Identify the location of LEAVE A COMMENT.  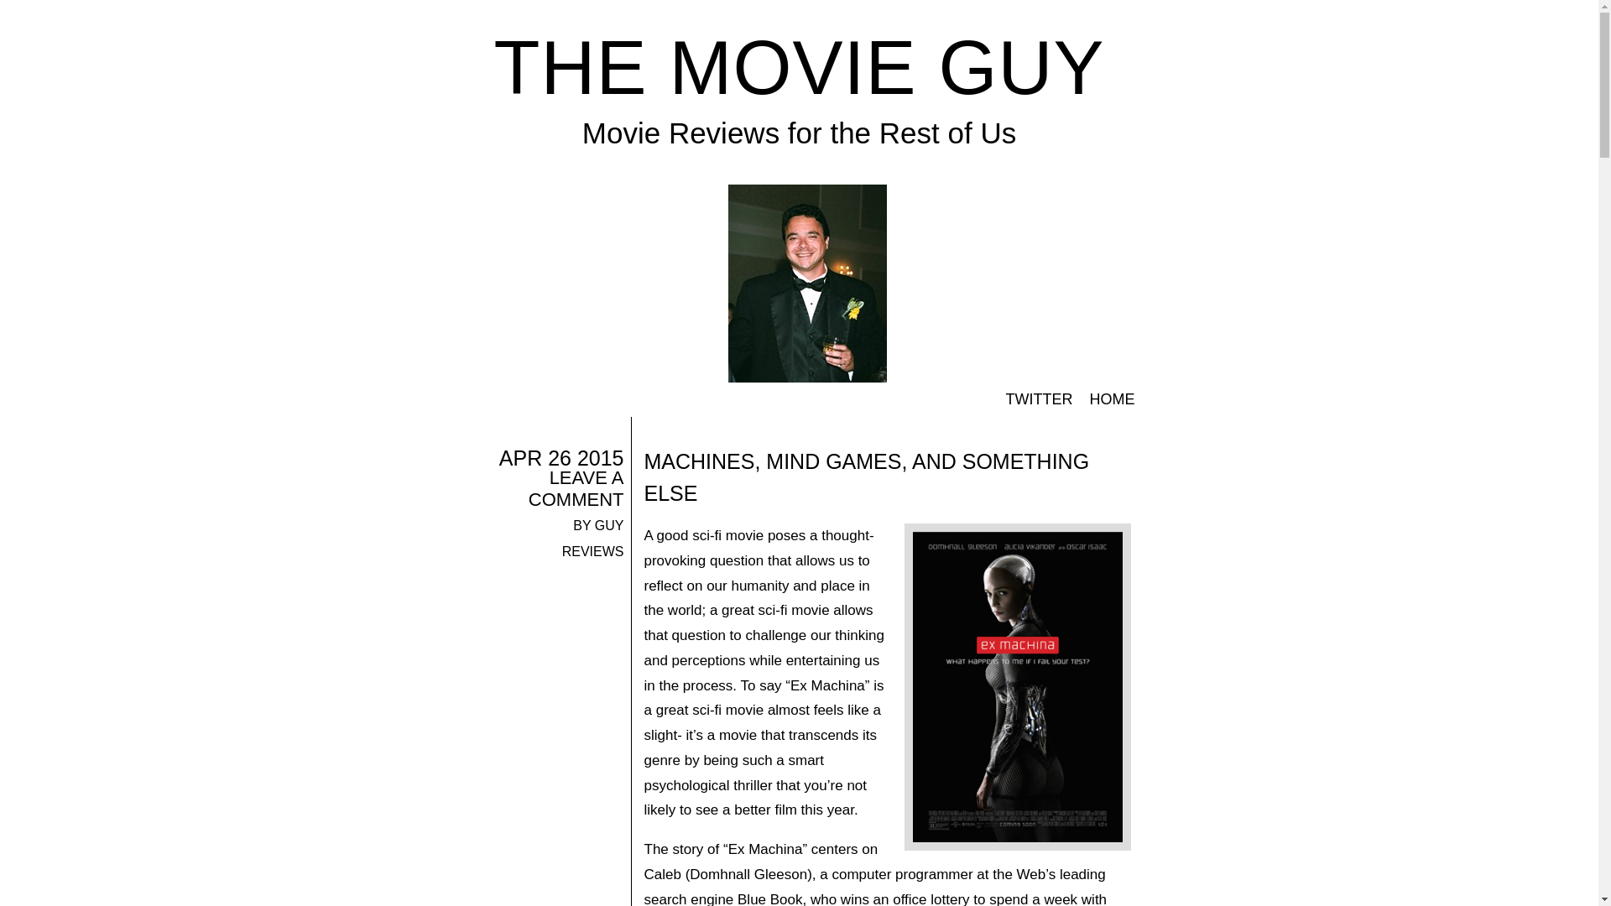
(576, 488).